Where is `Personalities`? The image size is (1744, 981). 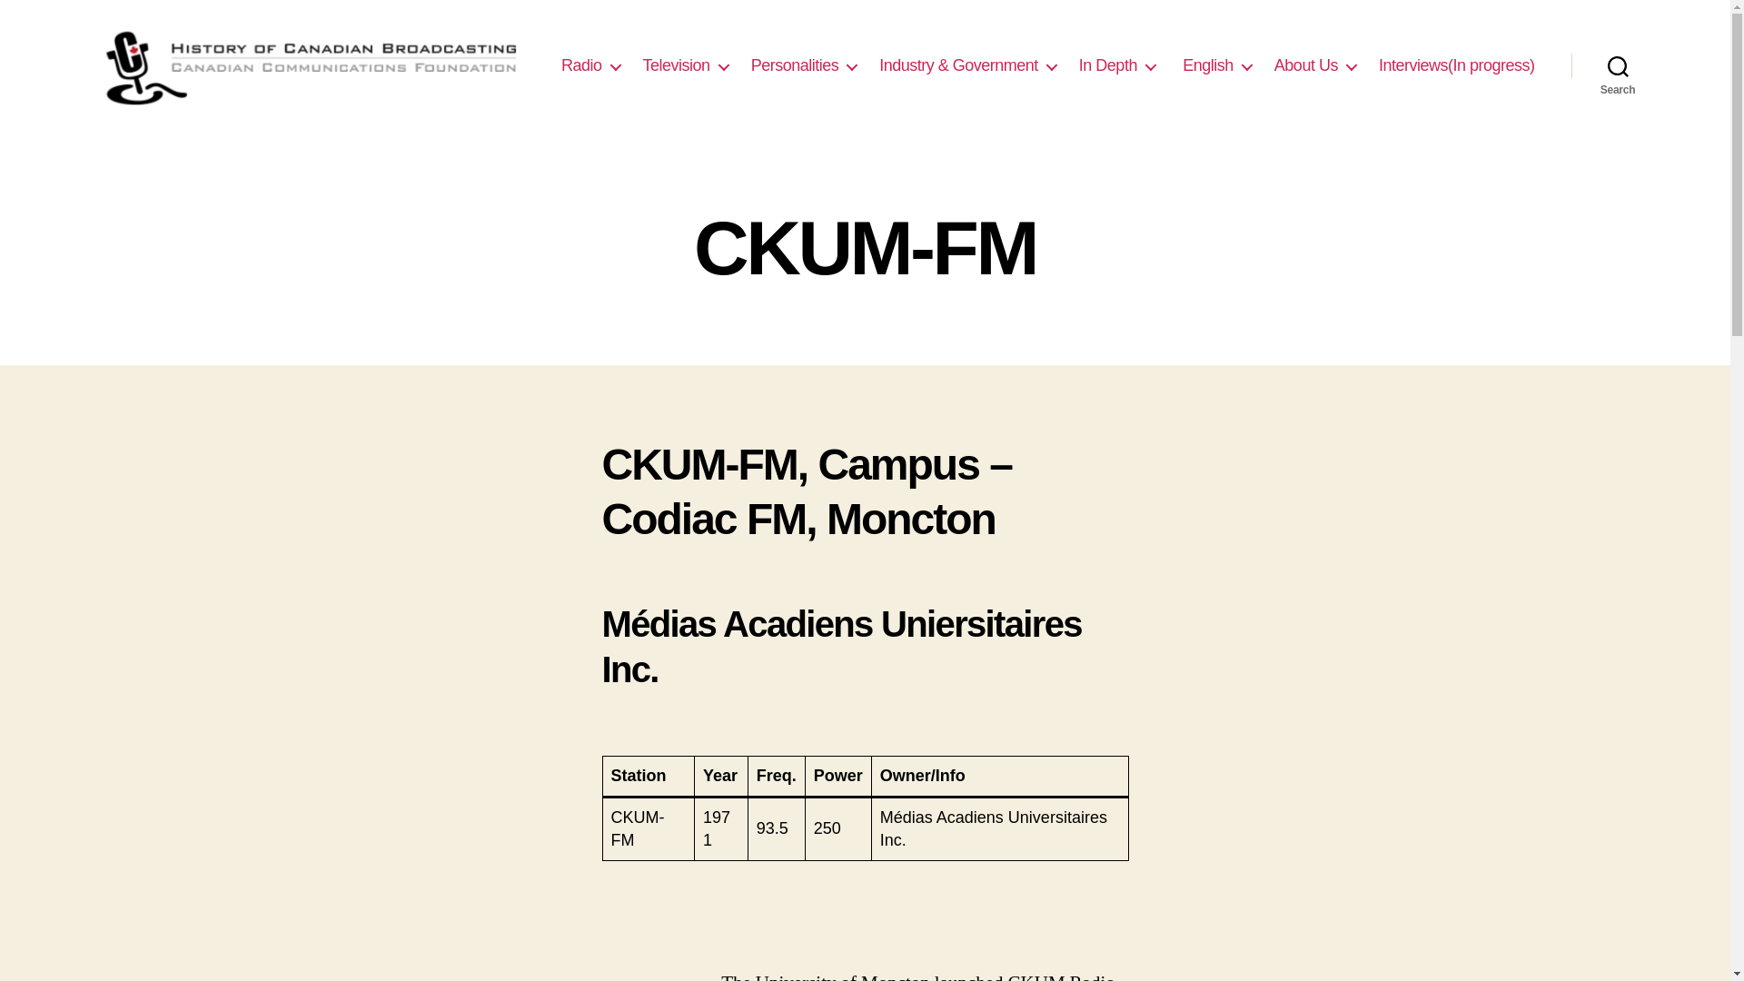
Personalities is located at coordinates (805, 65).